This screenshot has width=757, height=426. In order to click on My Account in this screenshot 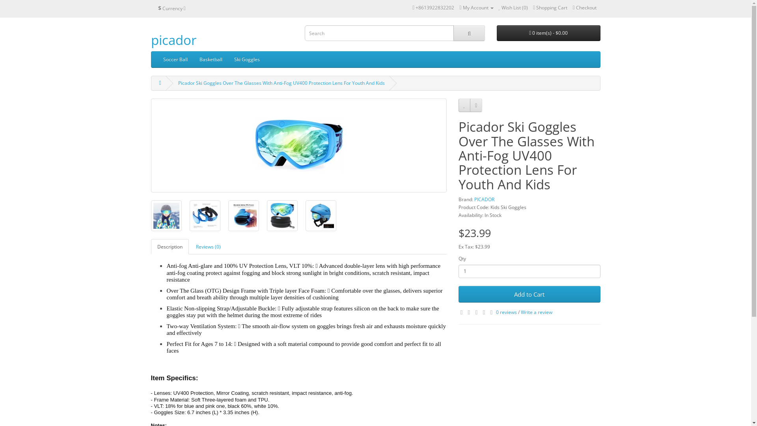, I will do `click(476, 8)`.